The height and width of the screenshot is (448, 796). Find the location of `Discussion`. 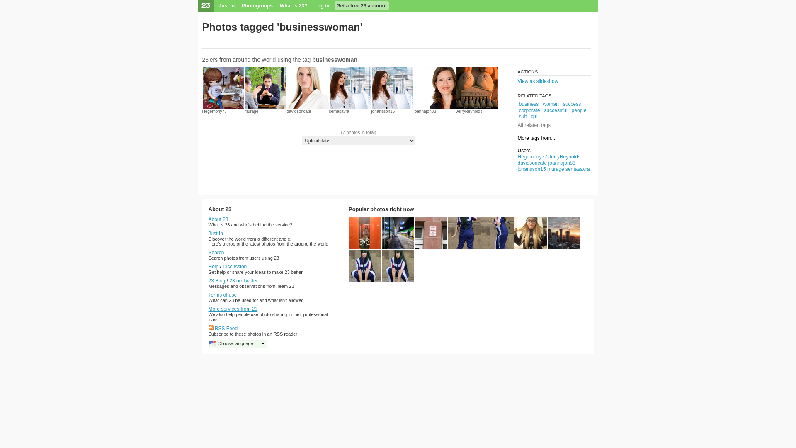

Discussion is located at coordinates (235, 267).